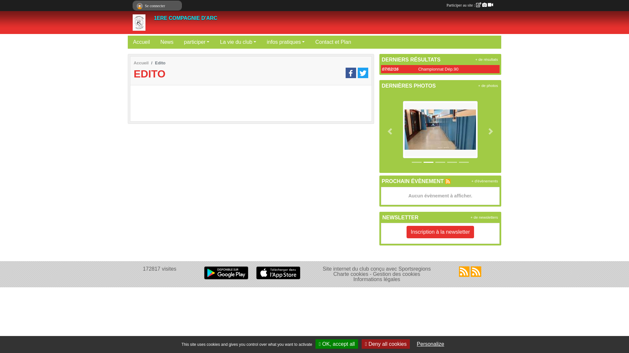 The height and width of the screenshot is (353, 629). What do you see at coordinates (167, 42) in the screenshot?
I see `News` at bounding box center [167, 42].